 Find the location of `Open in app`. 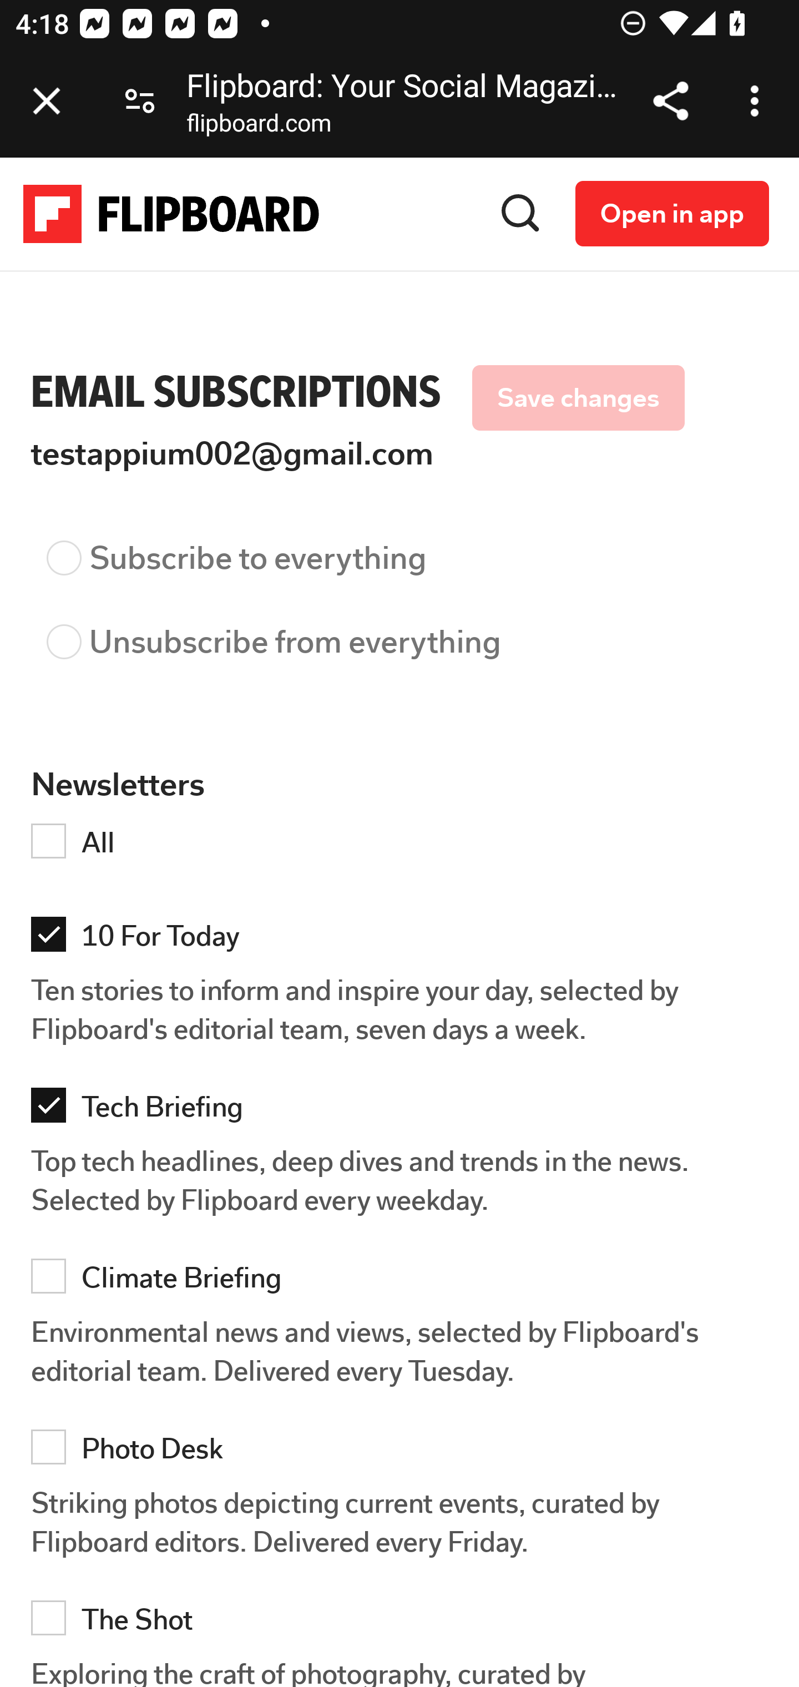

Open in app is located at coordinates (672, 213).